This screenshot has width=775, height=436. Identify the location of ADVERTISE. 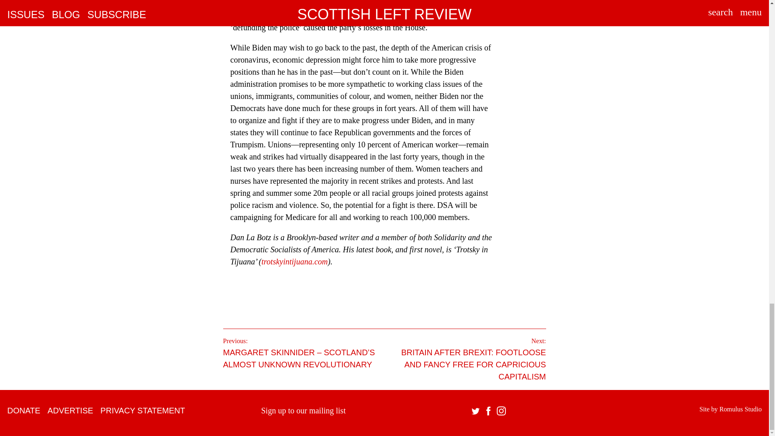
(70, 410).